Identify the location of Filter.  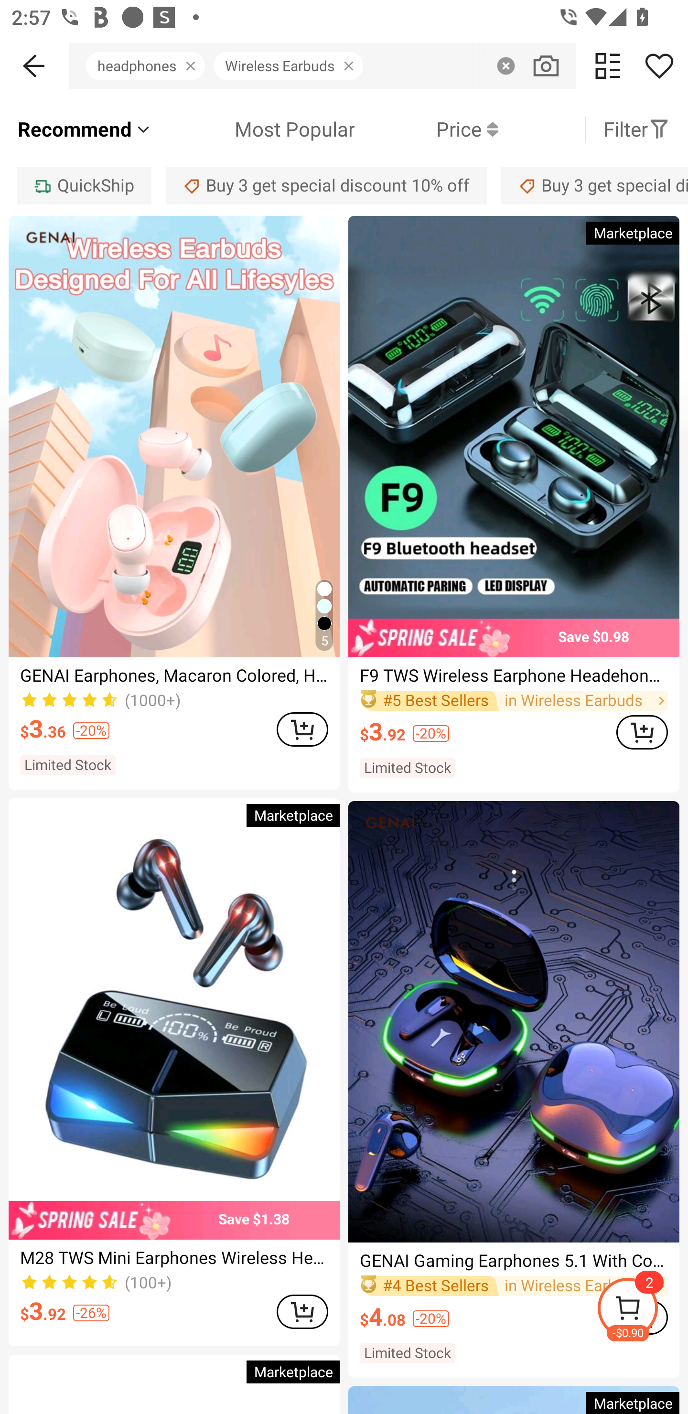
(636, 129).